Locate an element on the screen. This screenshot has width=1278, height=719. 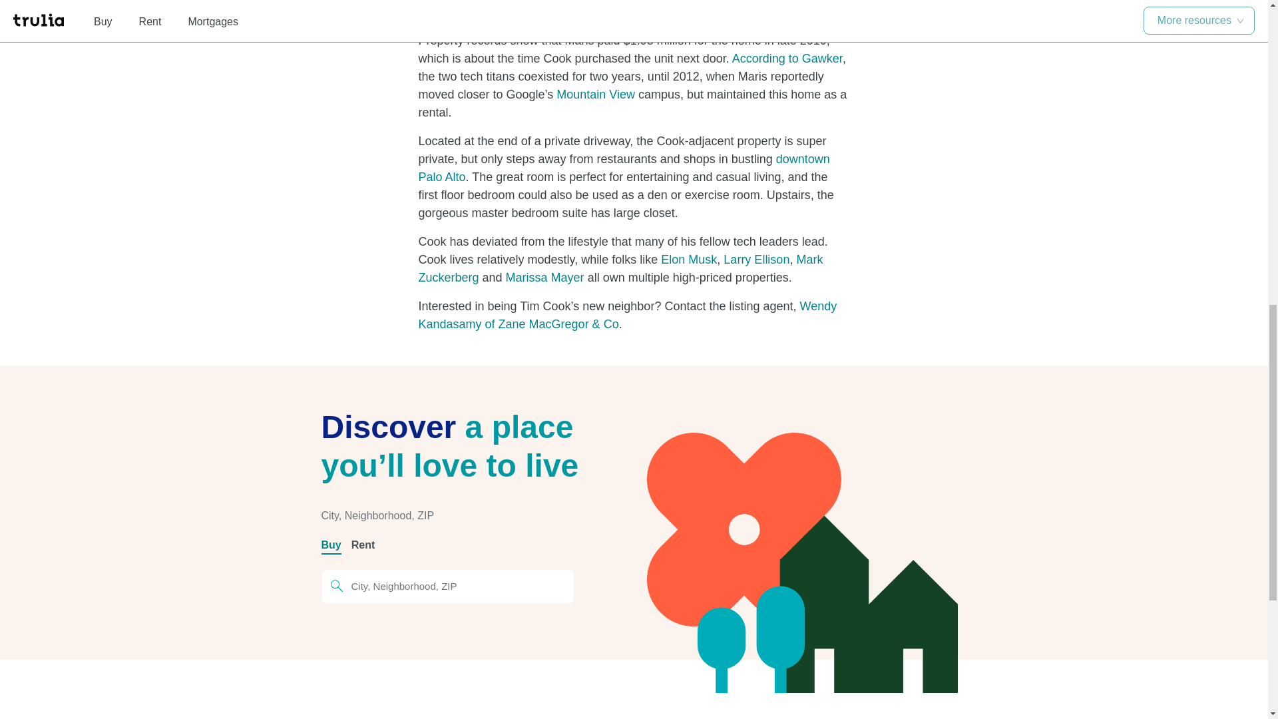
Elon Musk is located at coordinates (688, 260).